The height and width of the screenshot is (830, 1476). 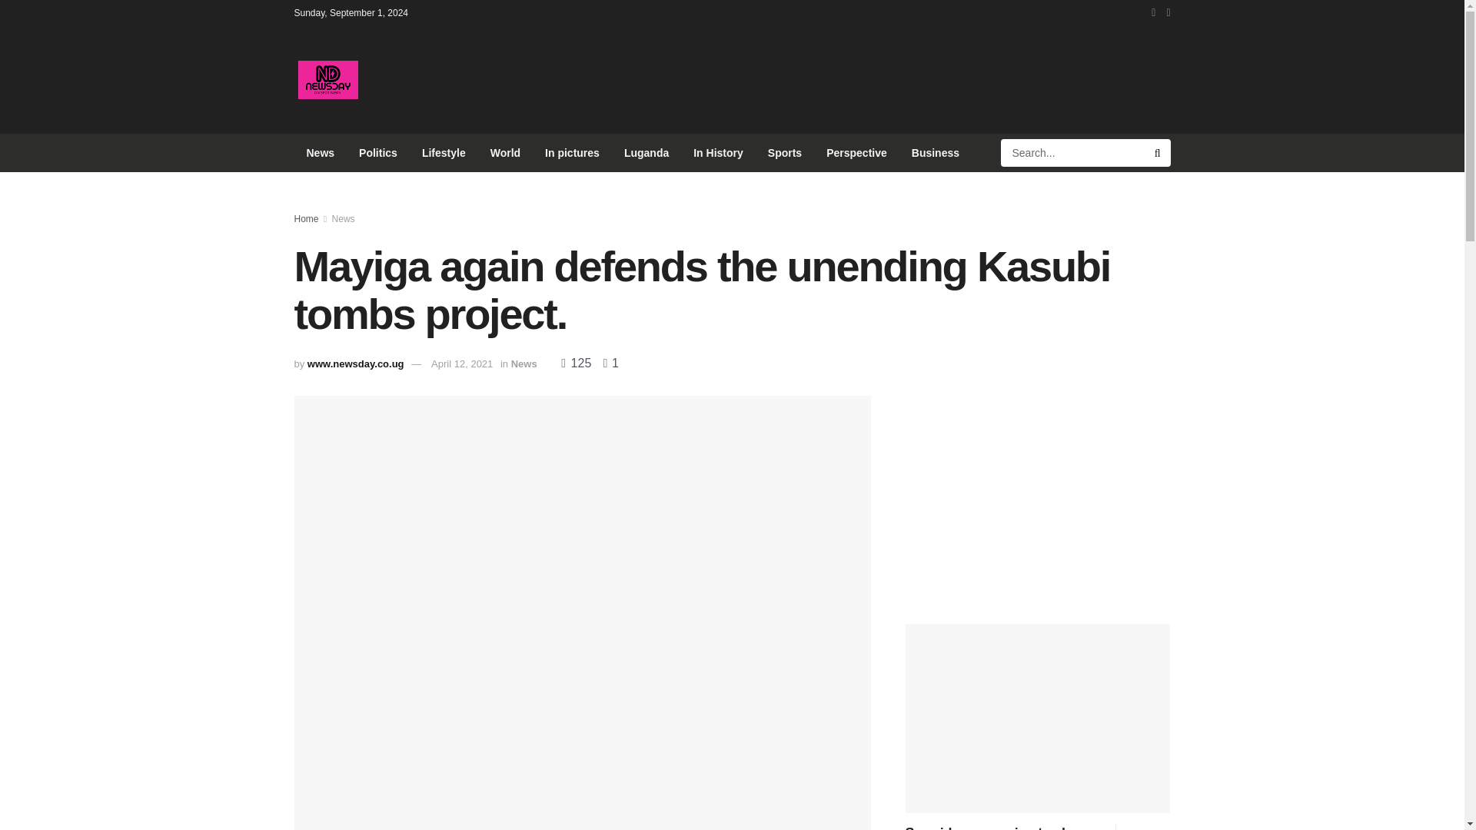 I want to click on In History, so click(x=718, y=152).